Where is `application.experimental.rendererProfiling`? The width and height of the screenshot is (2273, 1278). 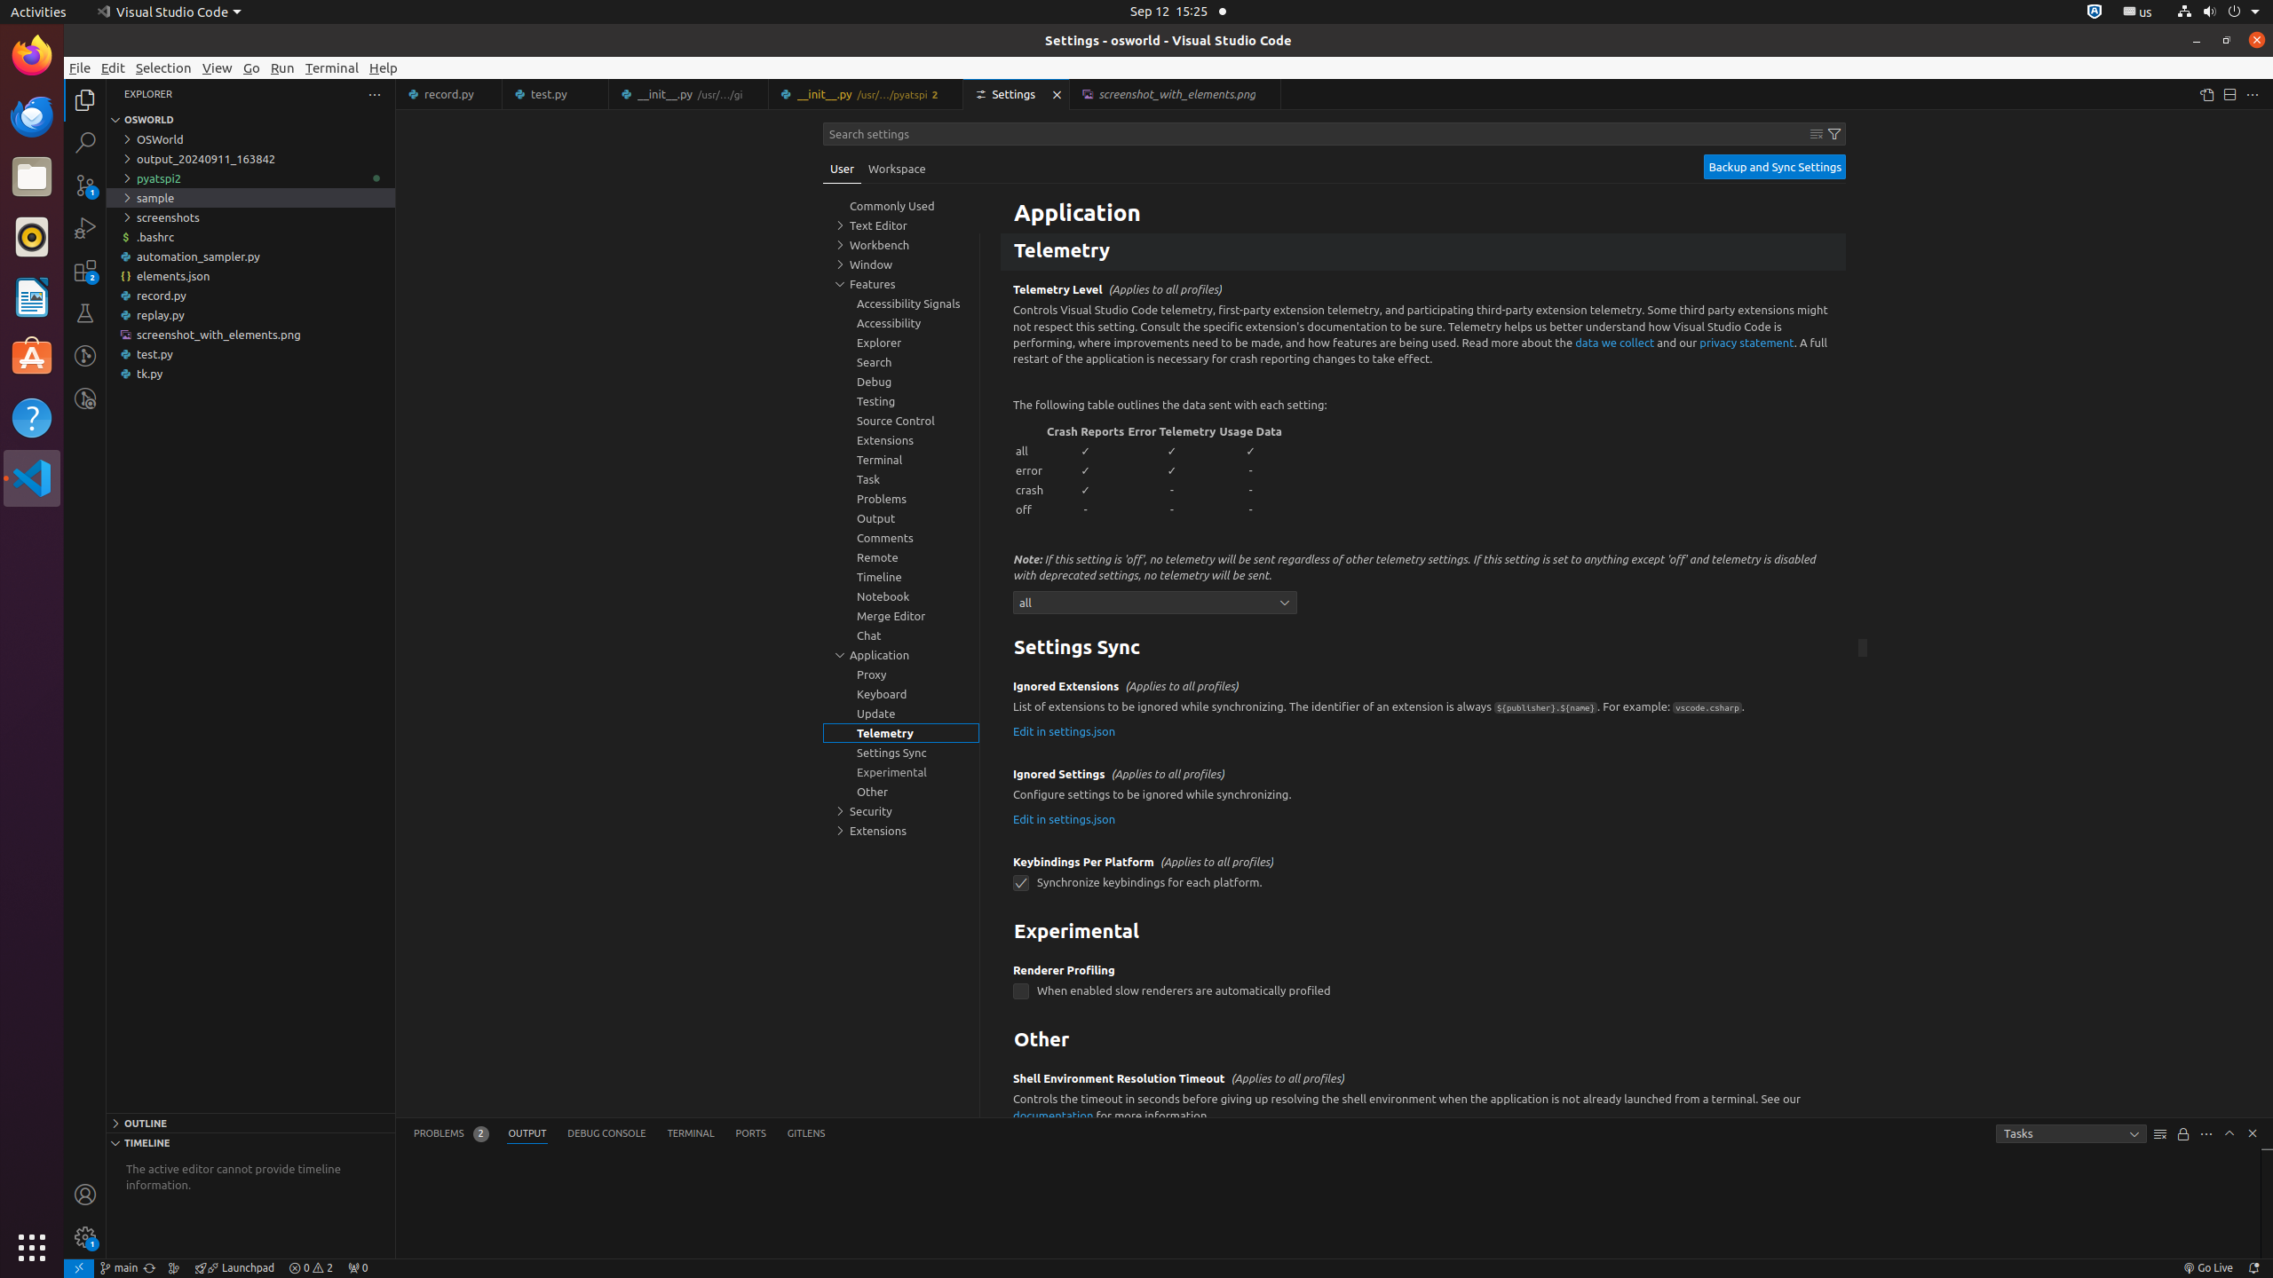
application.experimental.rendererProfiling is located at coordinates (1021, 992).